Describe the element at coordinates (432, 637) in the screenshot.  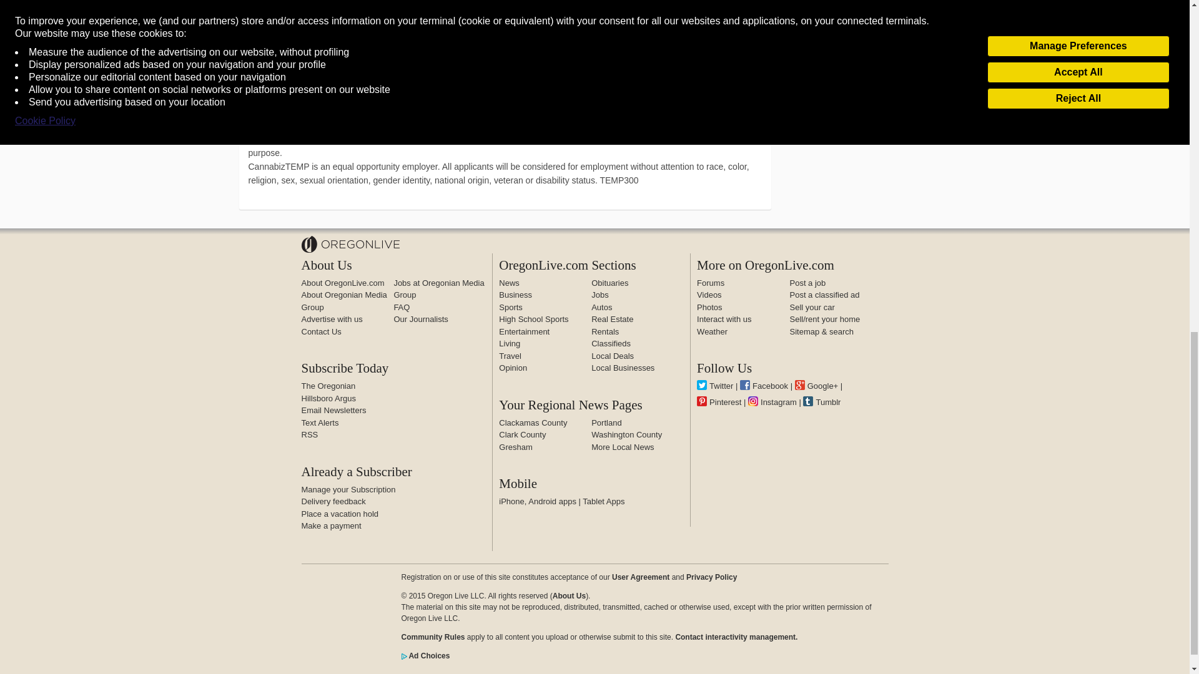
I see `Community Rules` at that location.